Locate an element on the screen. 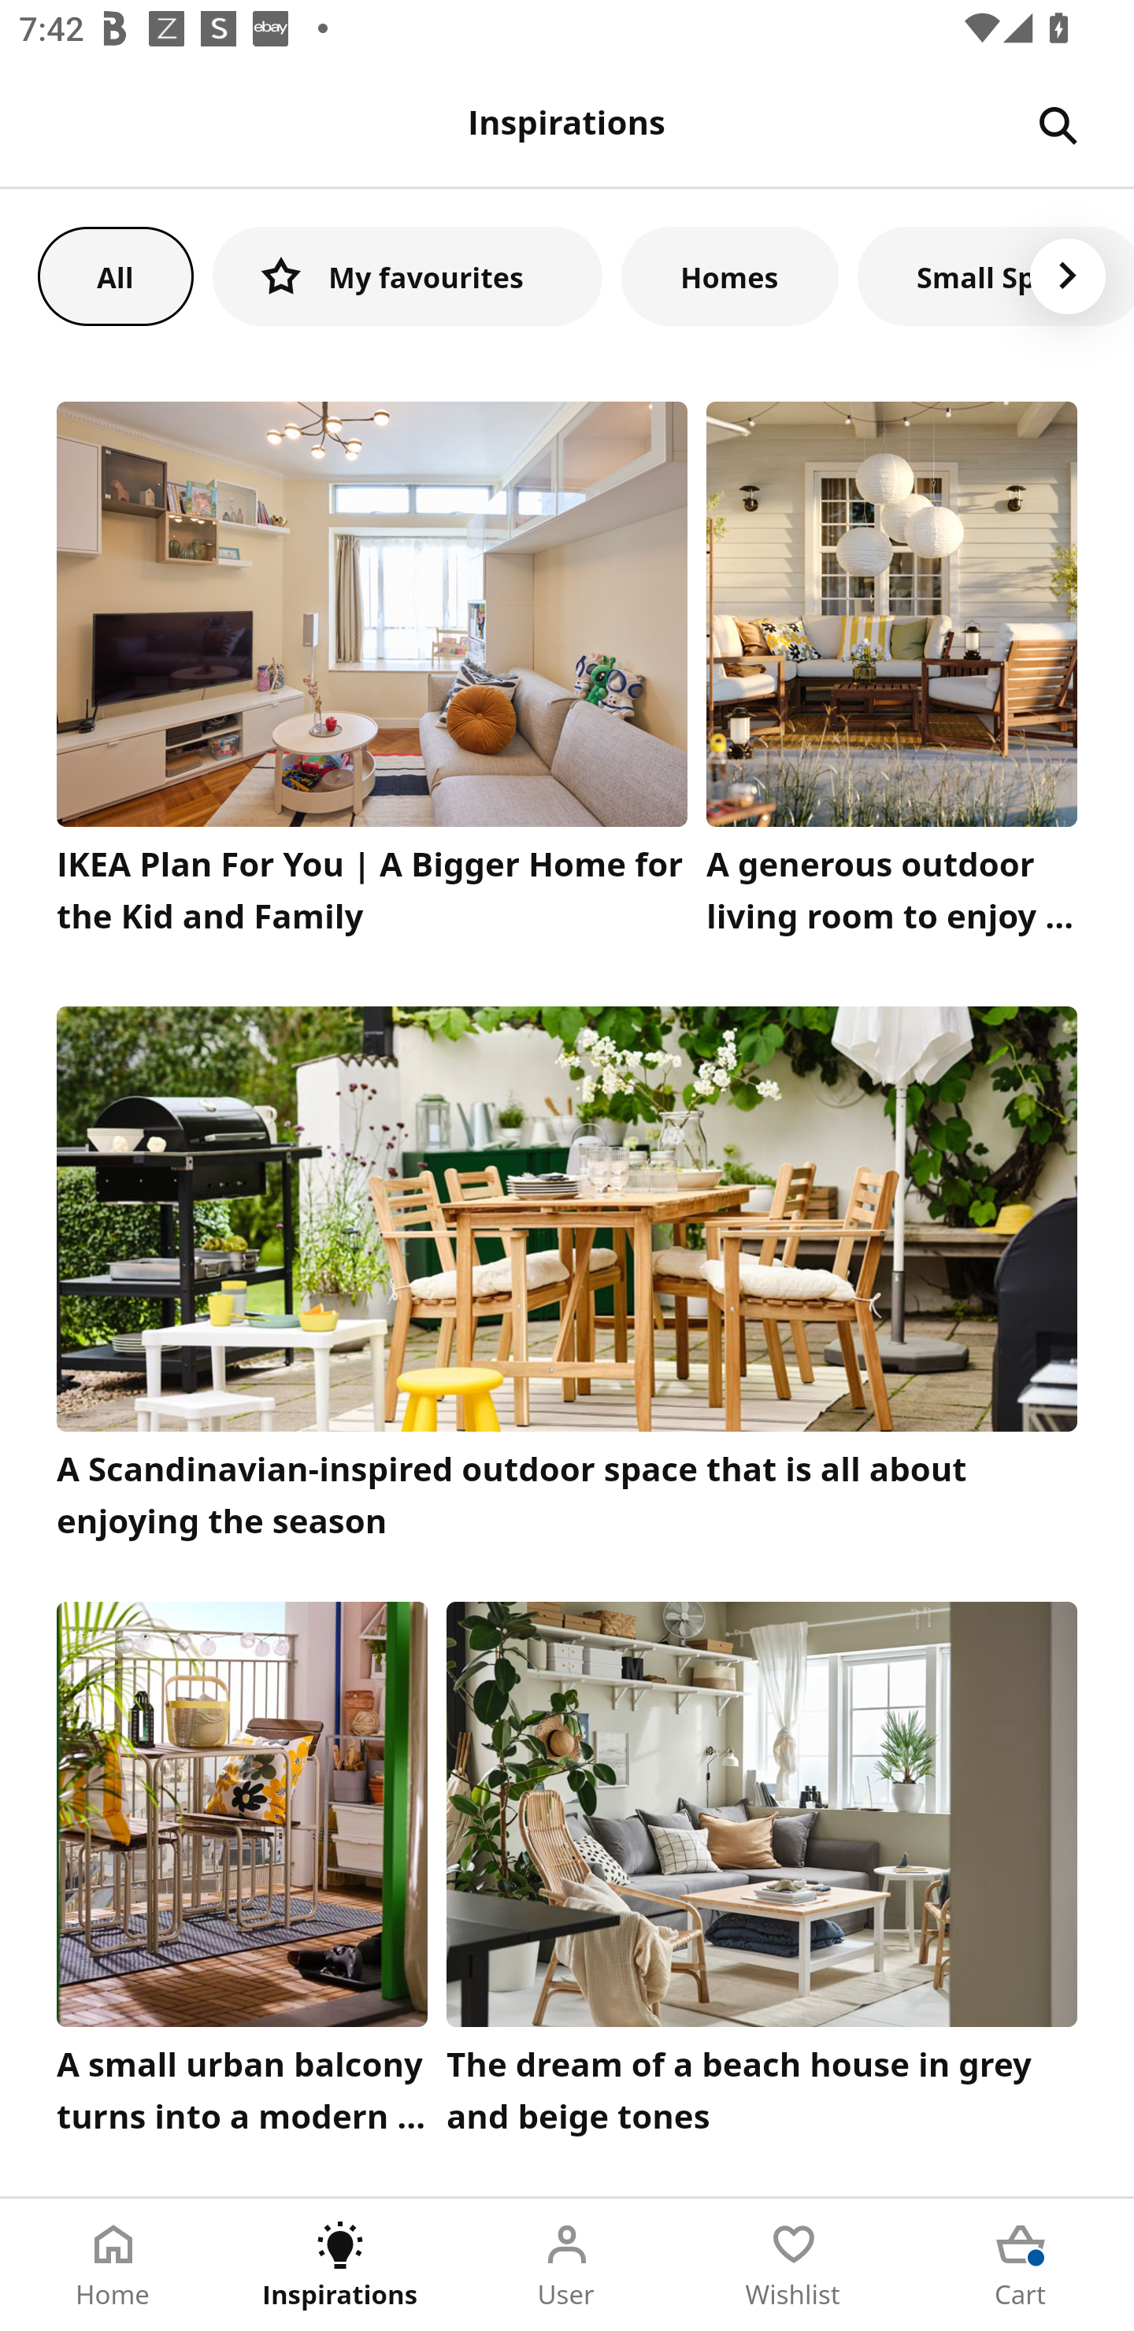 This screenshot has width=1134, height=2331. Inspirations
Tab 2 of 5 is located at coordinates (340, 2265).